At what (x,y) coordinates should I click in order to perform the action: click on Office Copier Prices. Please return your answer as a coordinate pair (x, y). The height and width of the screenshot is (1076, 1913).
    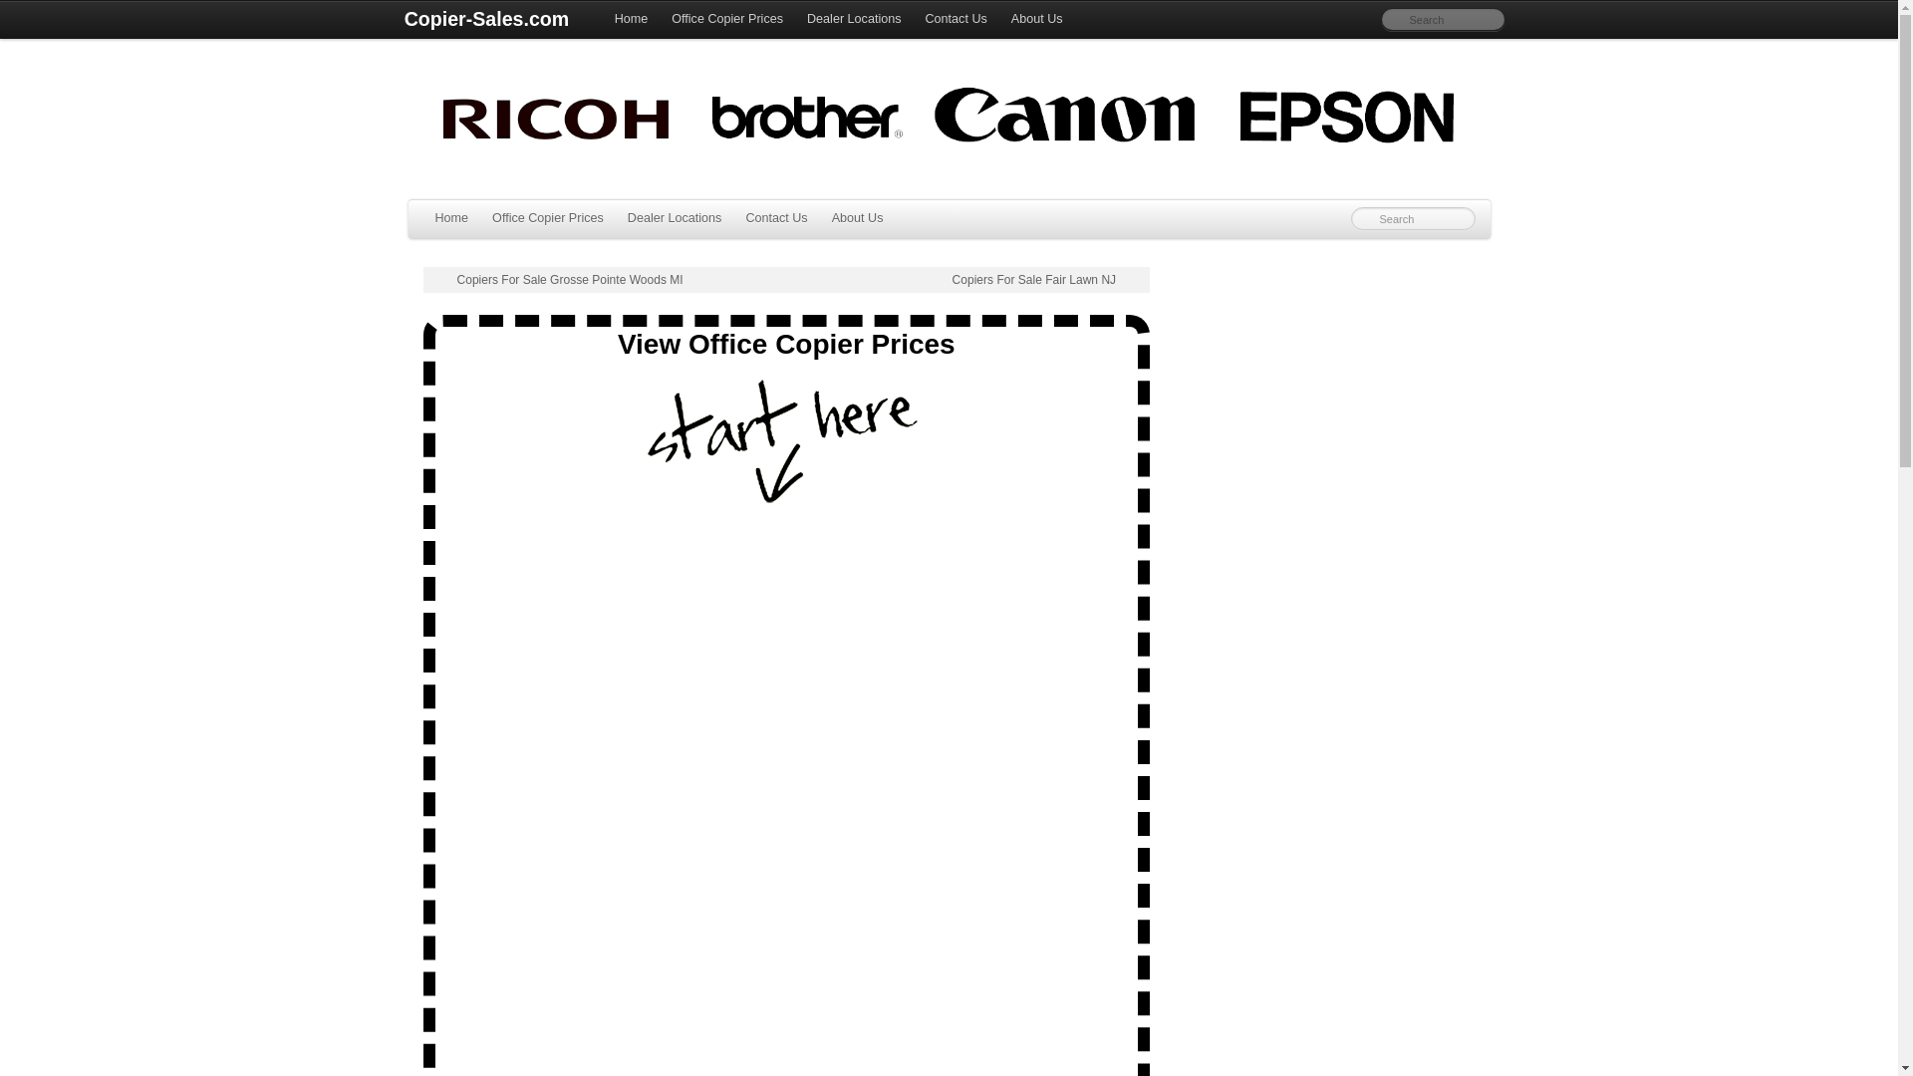
    Looking at the image, I should click on (727, 20).